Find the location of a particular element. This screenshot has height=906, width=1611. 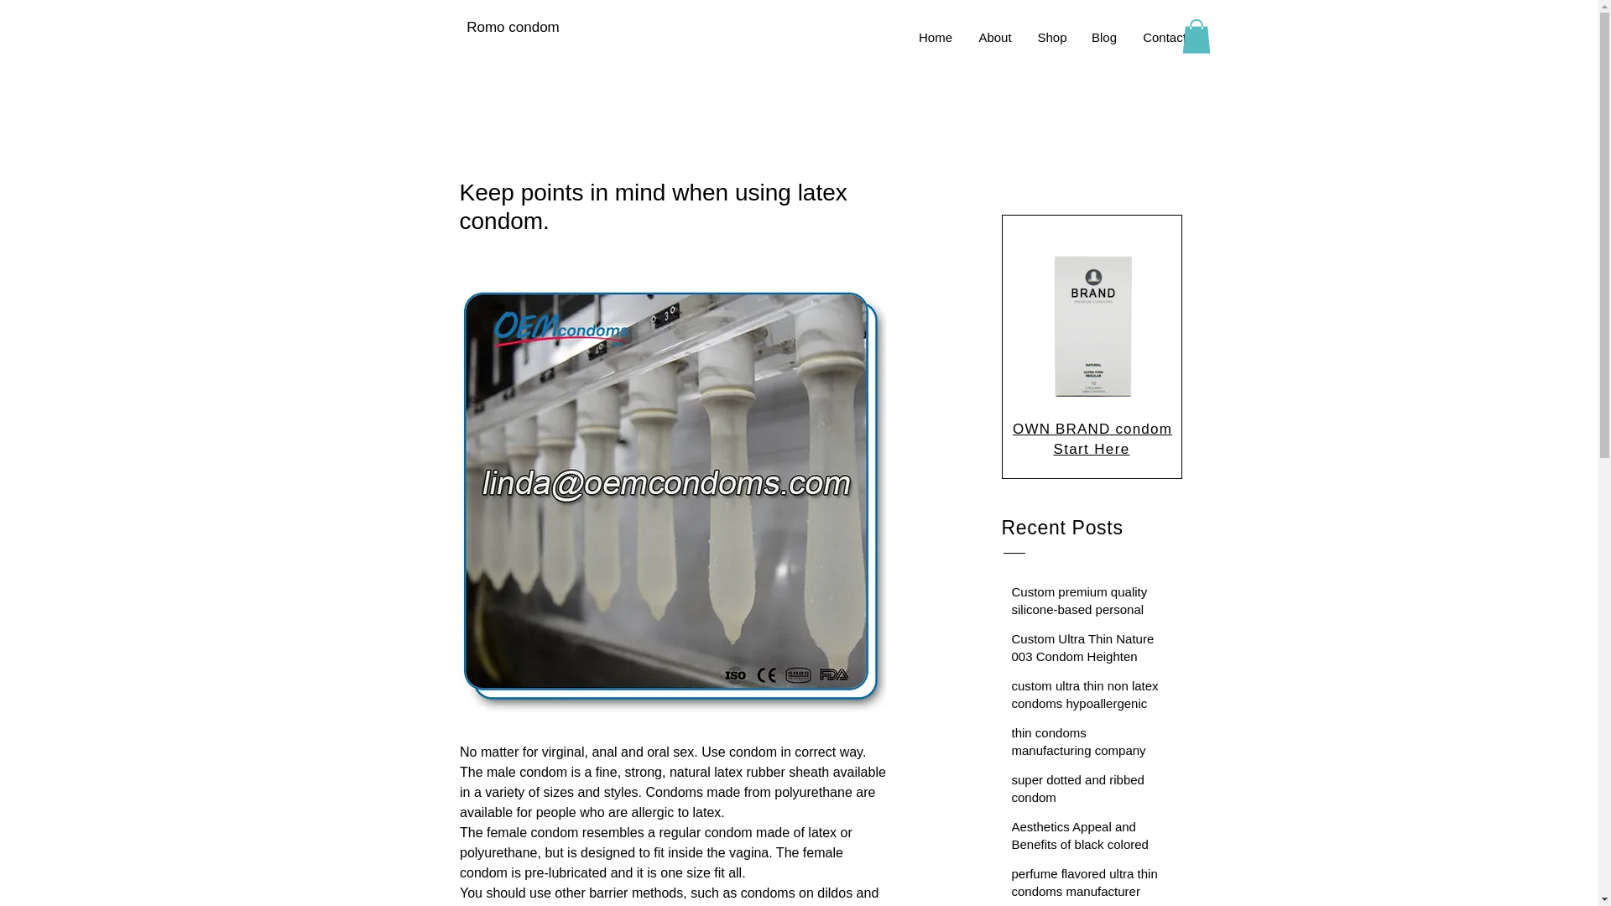

super dotted and ribbed condom is located at coordinates (1087, 792).